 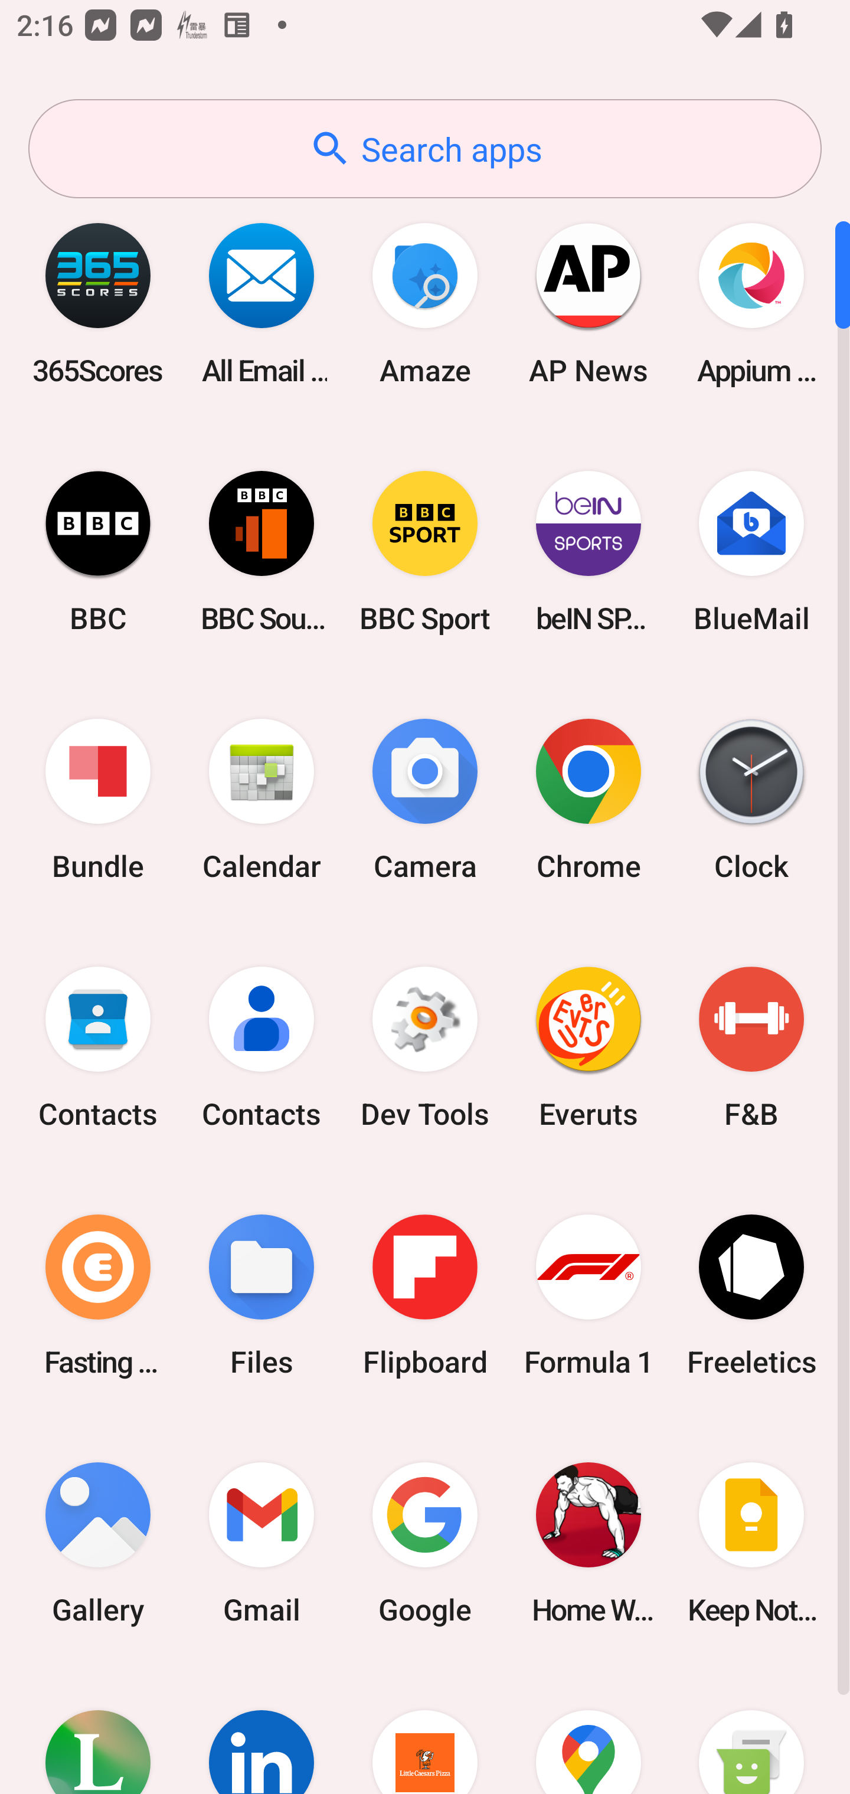 What do you see at coordinates (425, 1295) in the screenshot?
I see `Flipboard` at bounding box center [425, 1295].